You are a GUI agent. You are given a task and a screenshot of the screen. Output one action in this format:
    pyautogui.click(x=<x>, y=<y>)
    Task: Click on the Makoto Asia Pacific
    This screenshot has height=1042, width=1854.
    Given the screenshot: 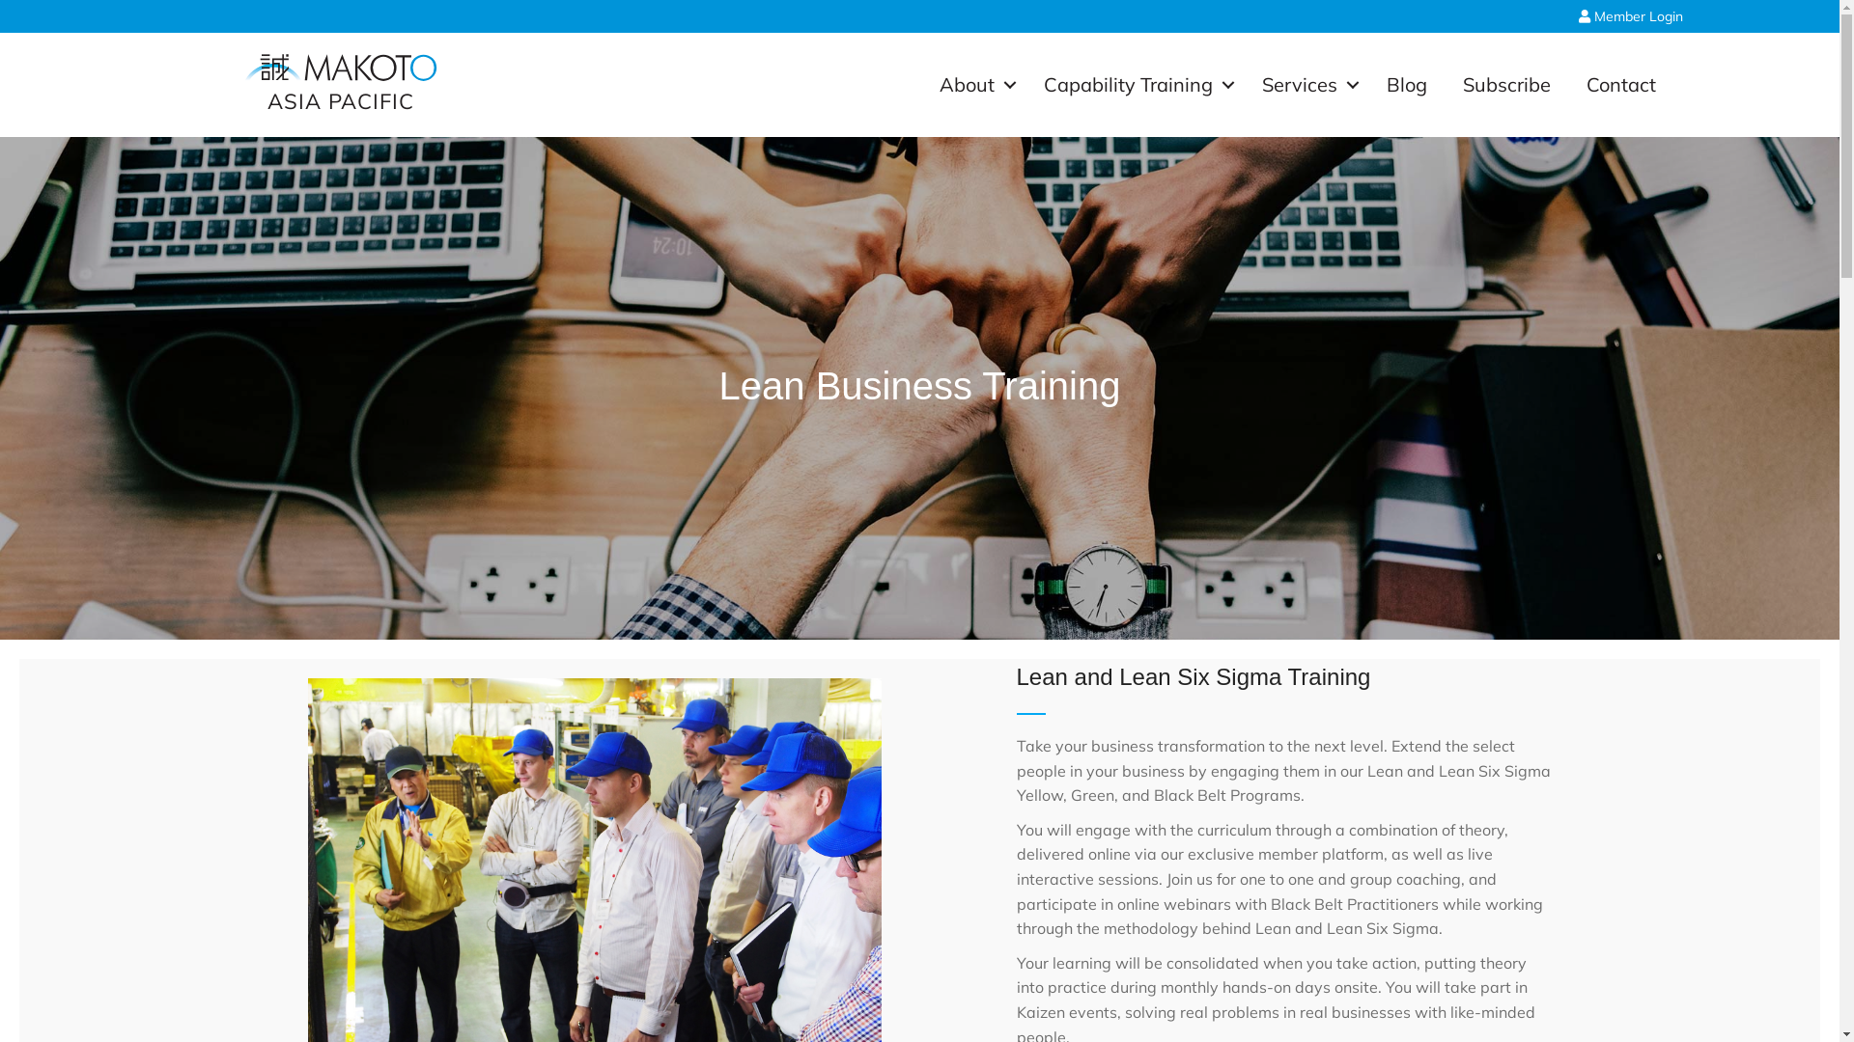 What is the action you would take?
    pyautogui.click(x=340, y=68)
    